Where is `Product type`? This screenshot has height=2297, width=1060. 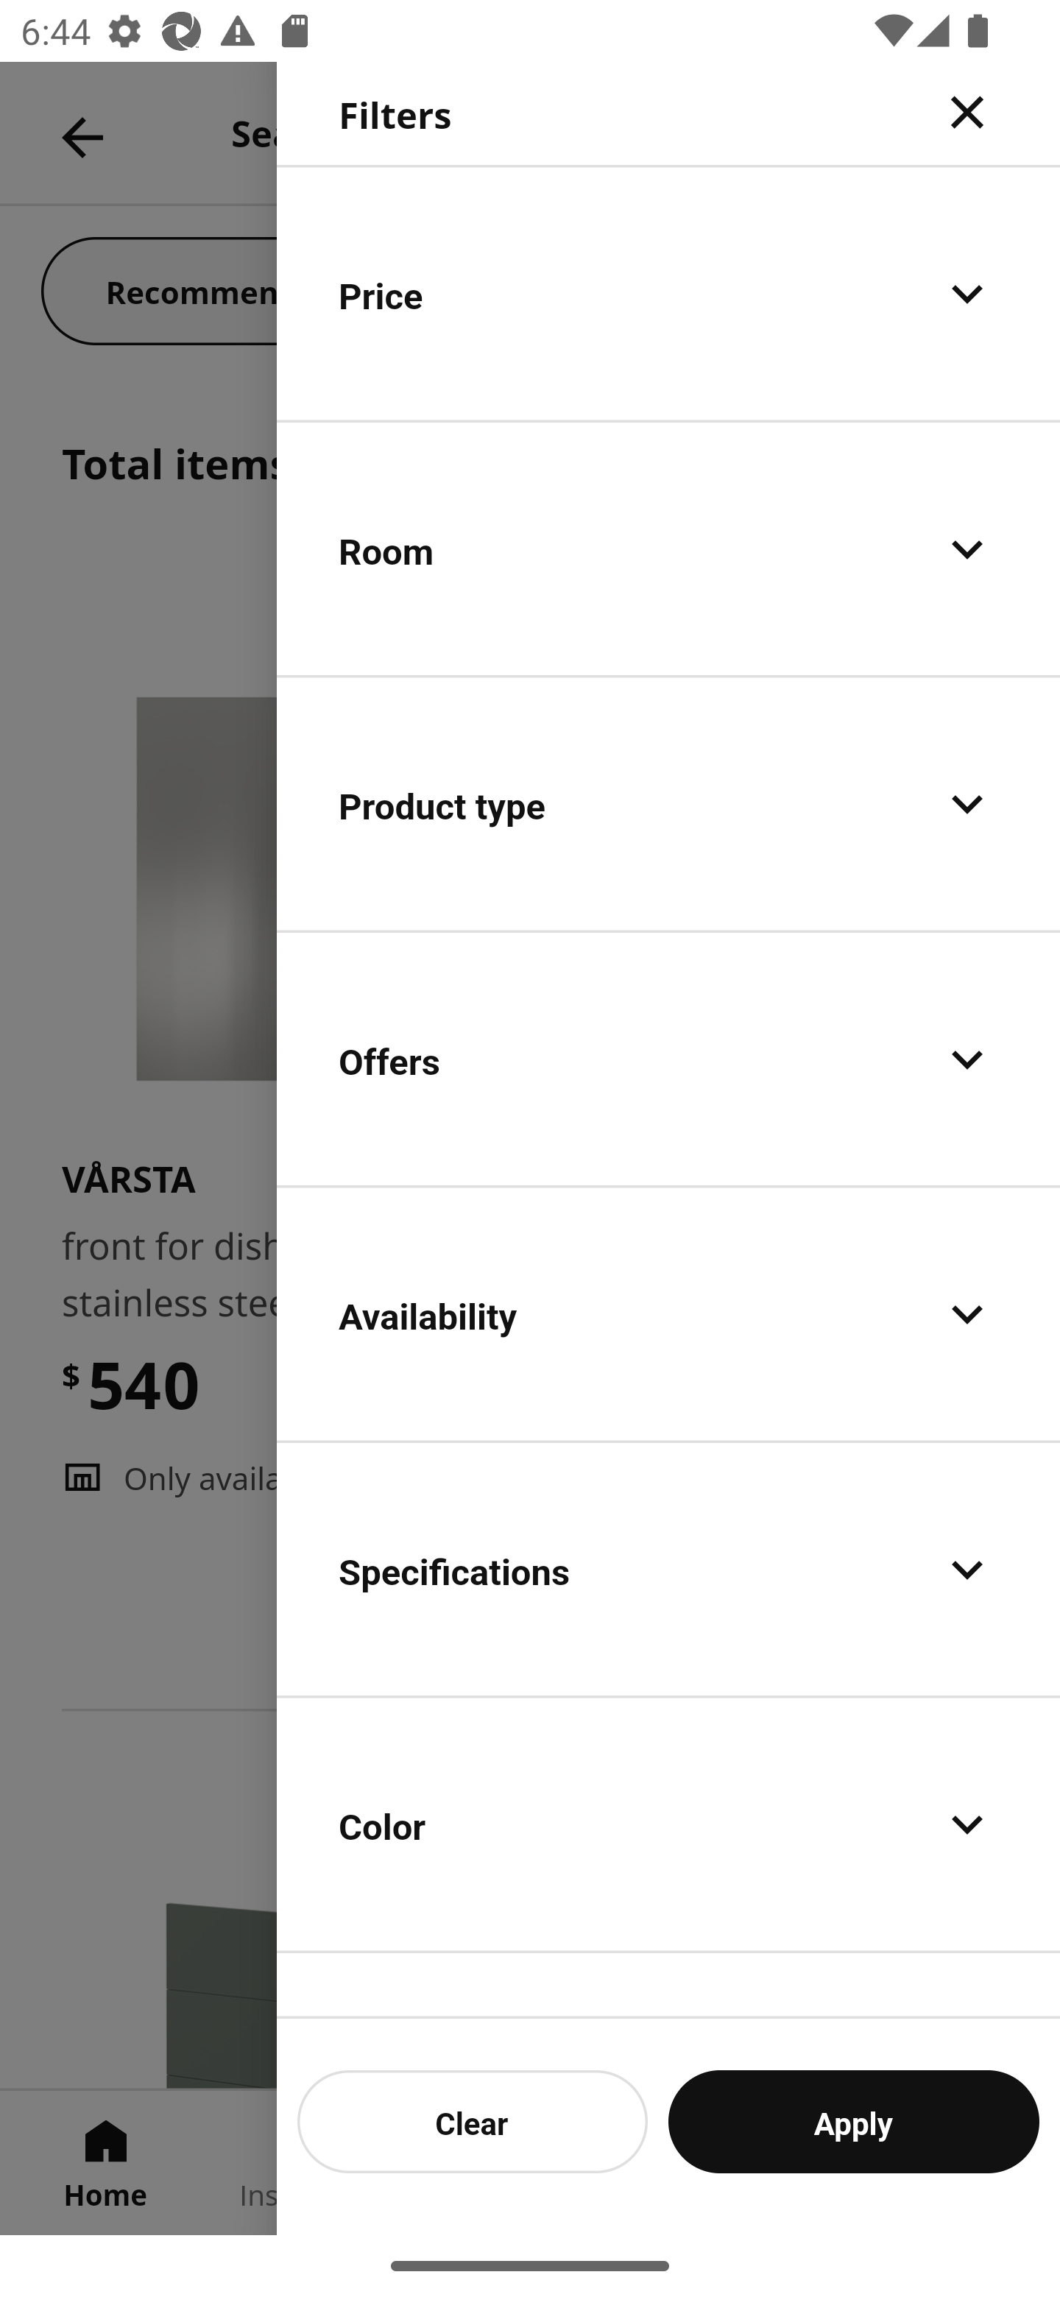
Product type is located at coordinates (668, 804).